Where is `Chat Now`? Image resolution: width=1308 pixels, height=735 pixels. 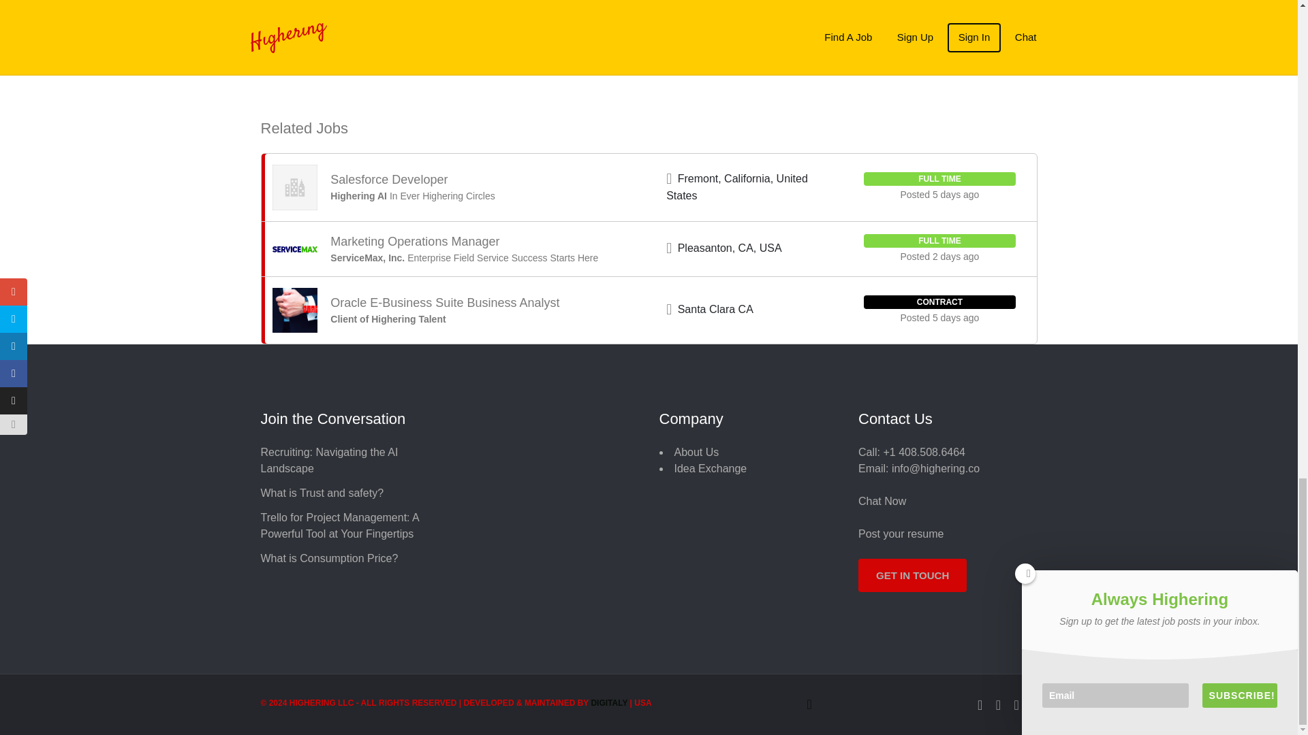 Chat Now is located at coordinates (882, 501).